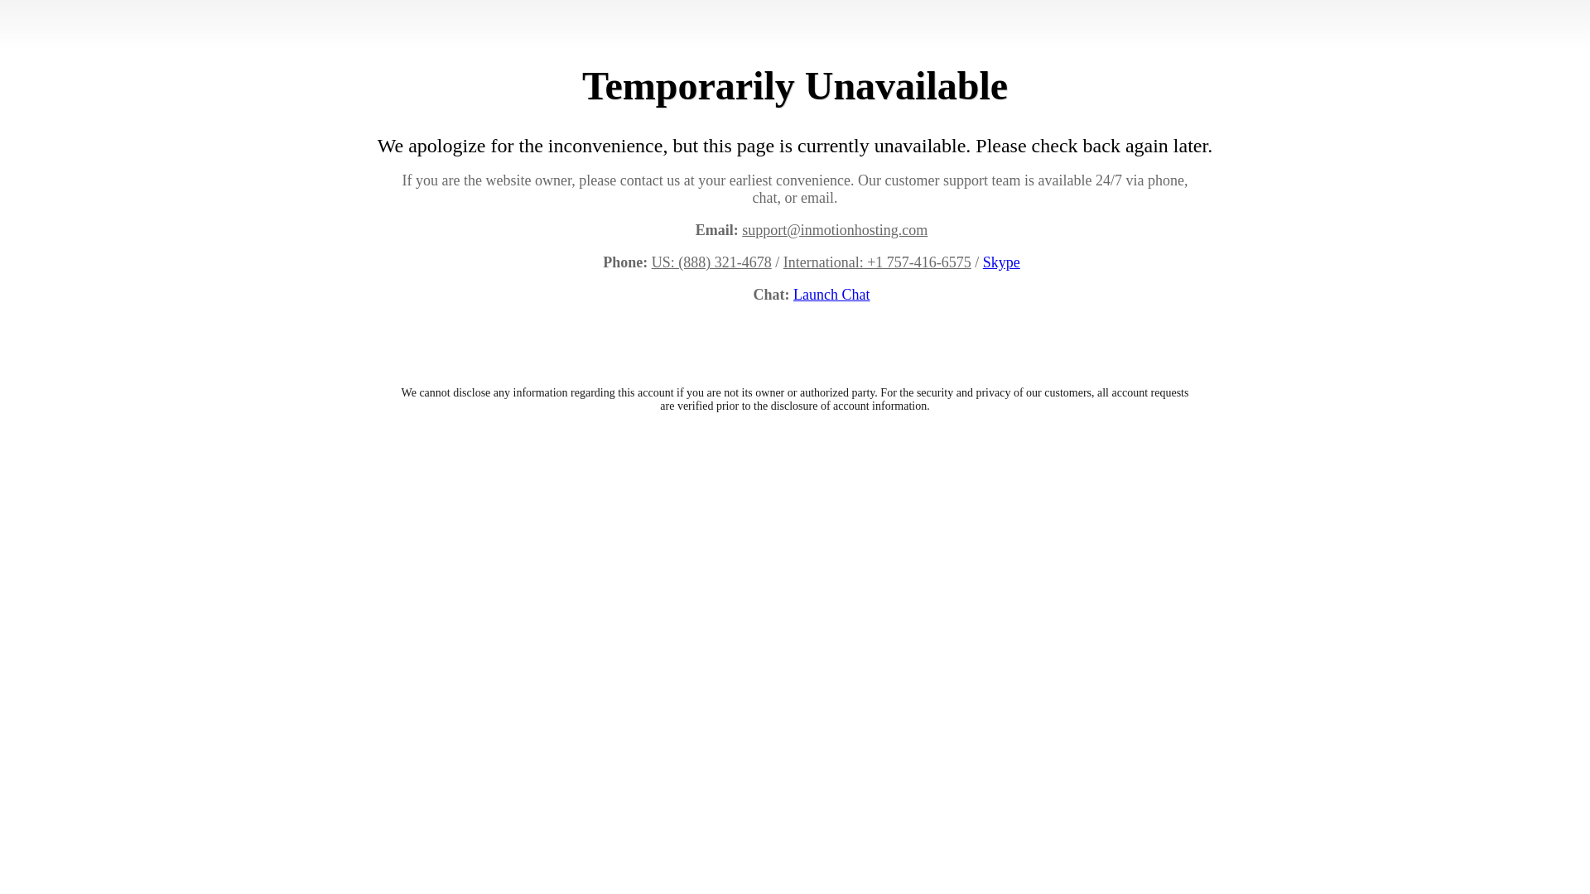  Describe the element at coordinates (831, 295) in the screenshot. I see `Launch Chat` at that location.